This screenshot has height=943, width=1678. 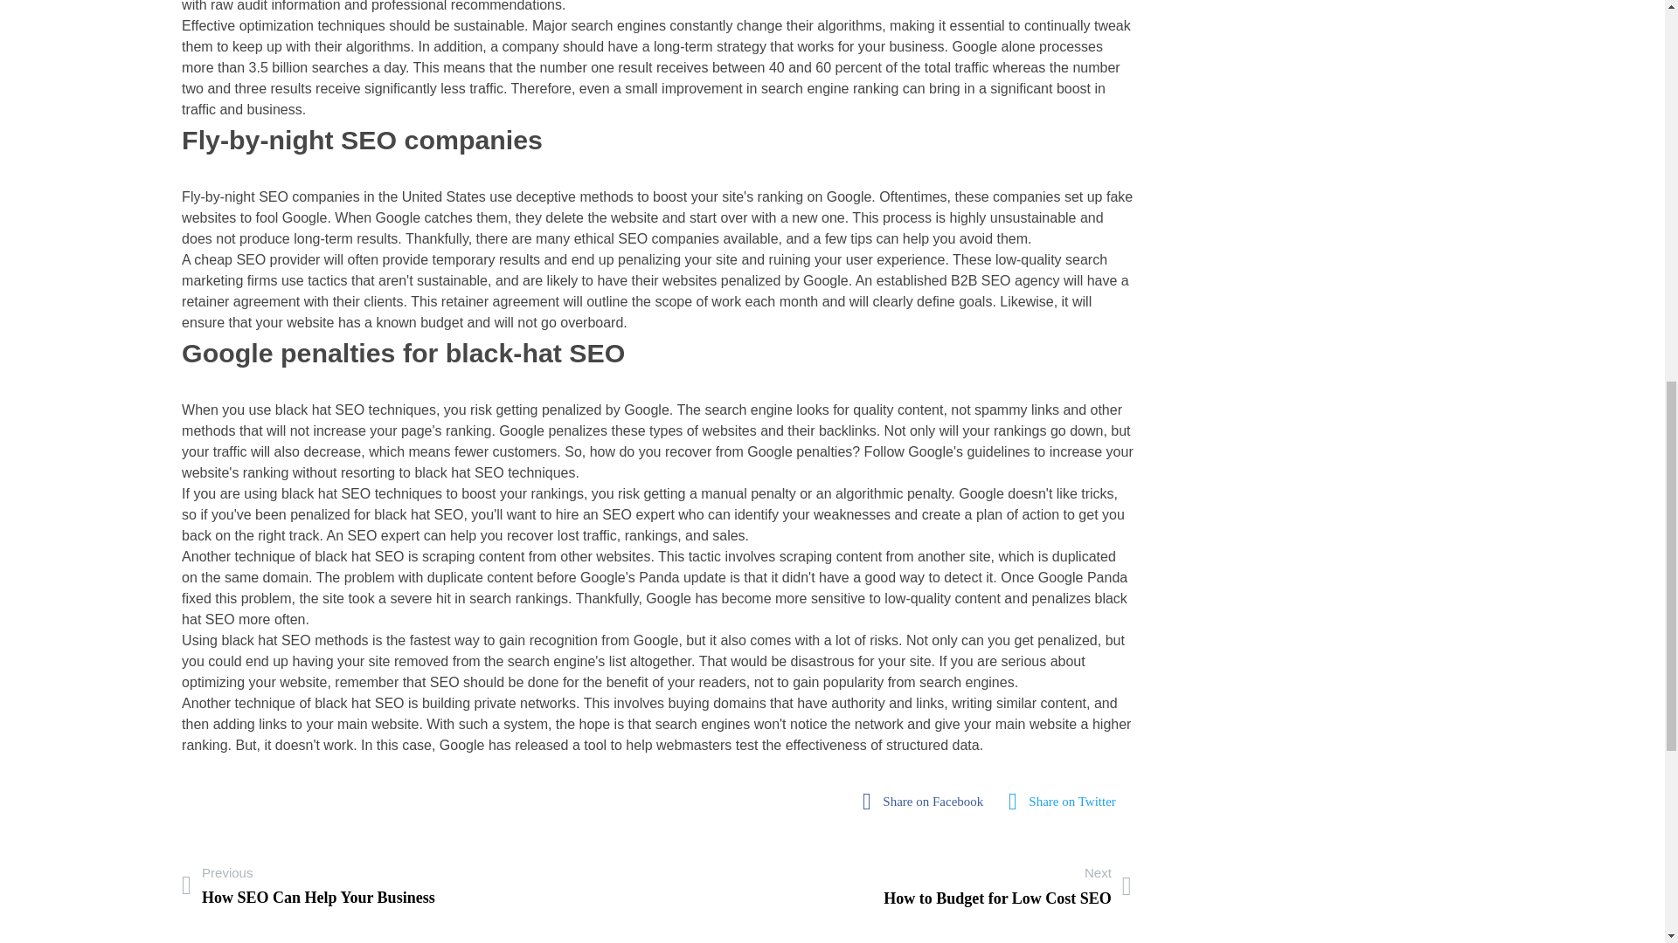 What do you see at coordinates (308, 885) in the screenshot?
I see `Share on Facebook` at bounding box center [308, 885].